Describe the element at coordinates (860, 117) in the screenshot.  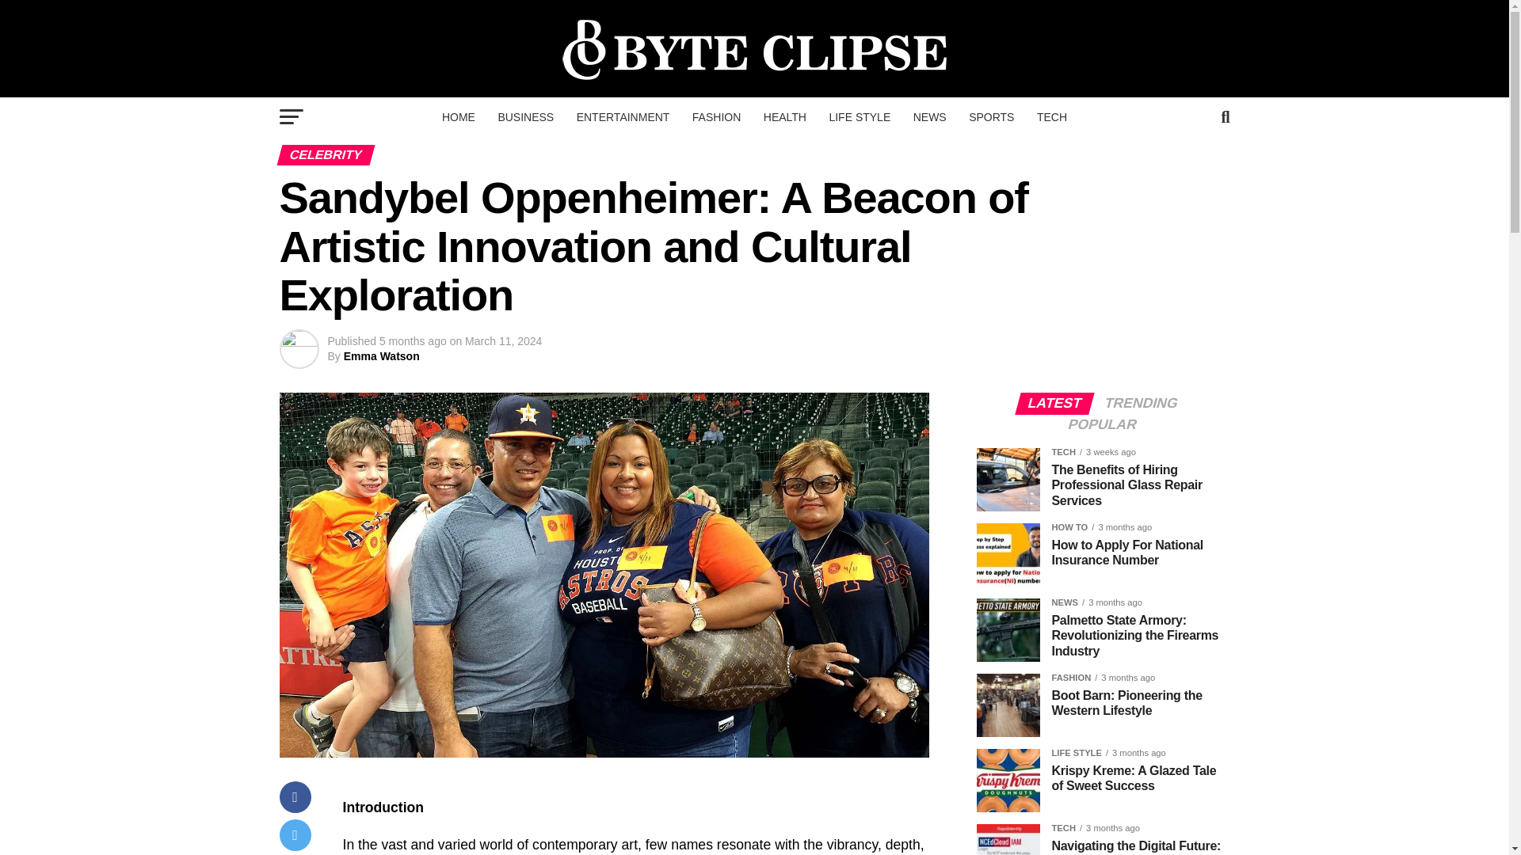
I see `LIFE STYLE` at that location.